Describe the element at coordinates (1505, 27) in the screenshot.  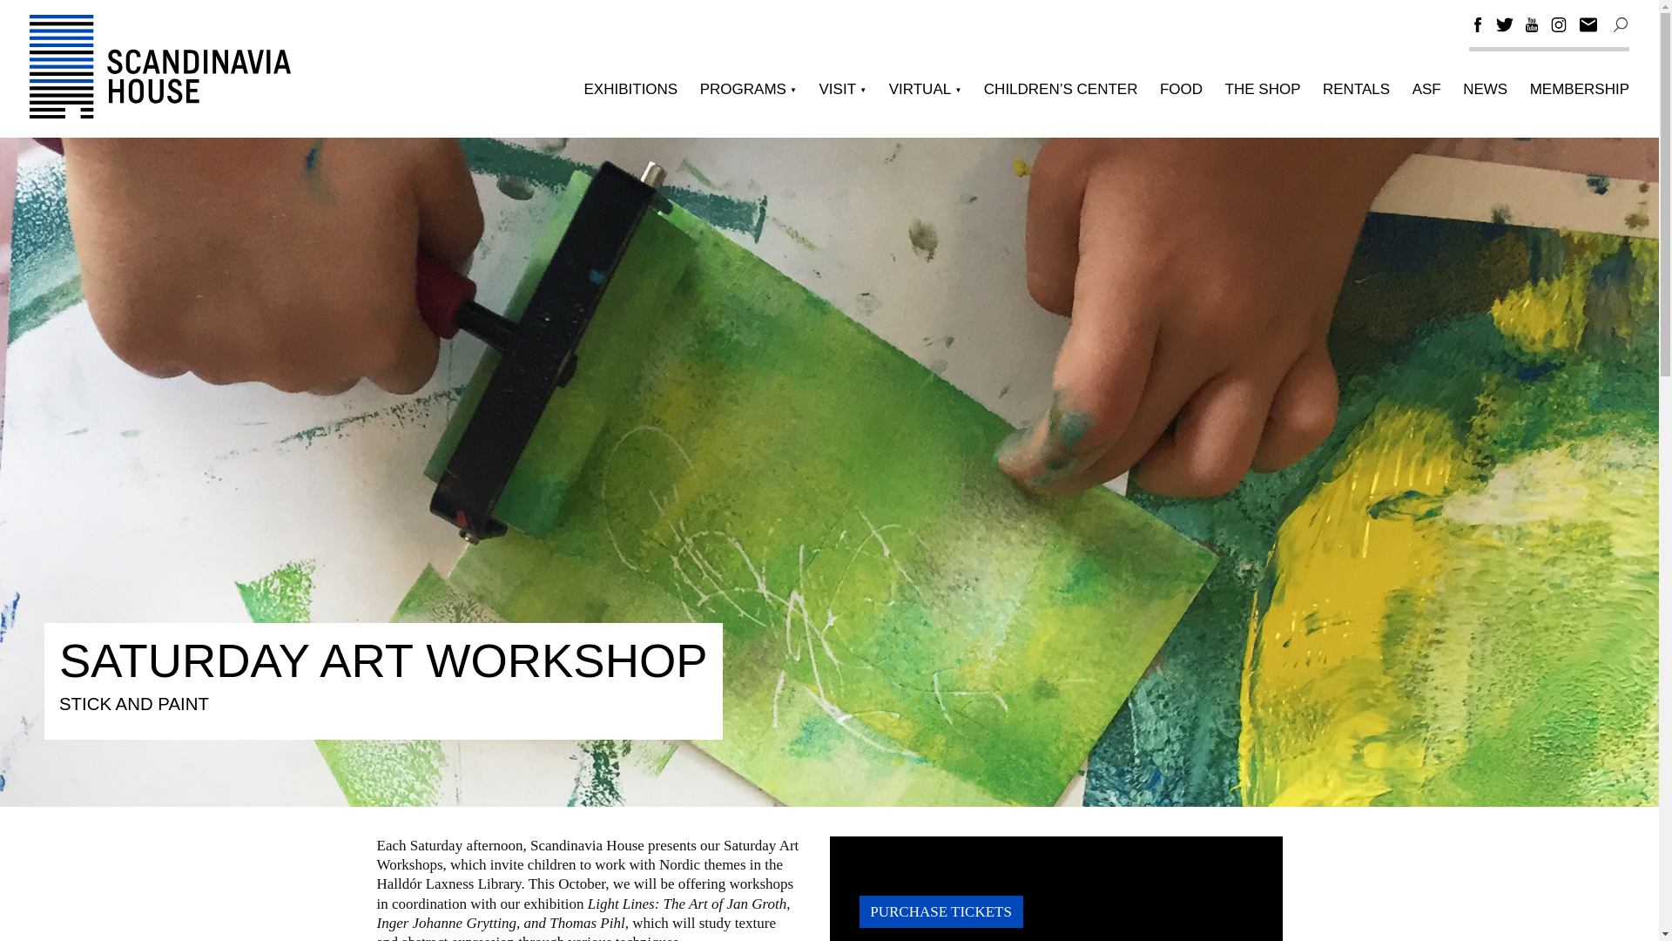
I see `See Scandinavia House on Twitter` at that location.